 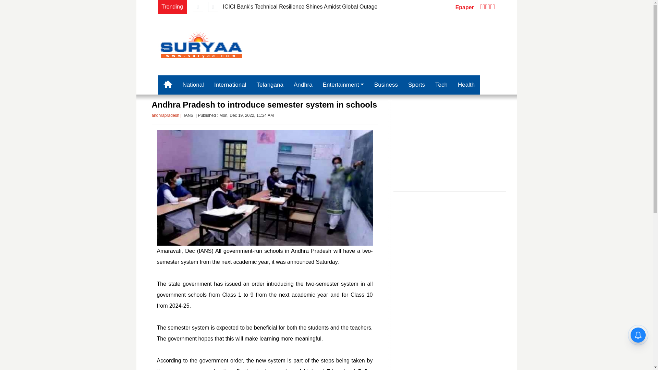 I want to click on Advertisement, so click(x=384, y=44).